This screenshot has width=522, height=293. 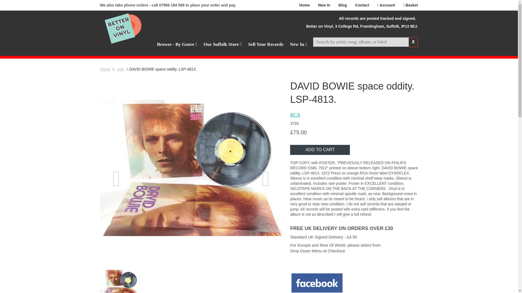 What do you see at coordinates (304, 5) in the screenshot?
I see `Home` at bounding box center [304, 5].